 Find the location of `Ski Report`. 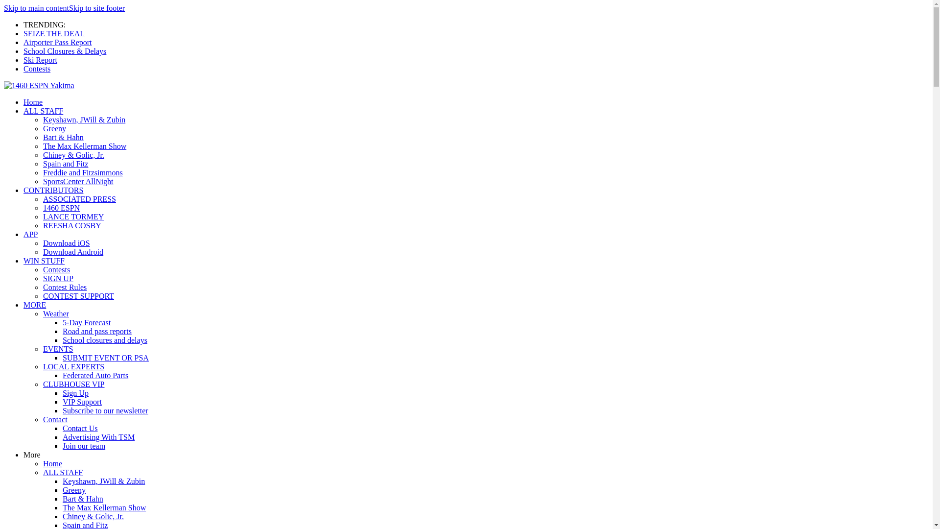

Ski Report is located at coordinates (40, 60).